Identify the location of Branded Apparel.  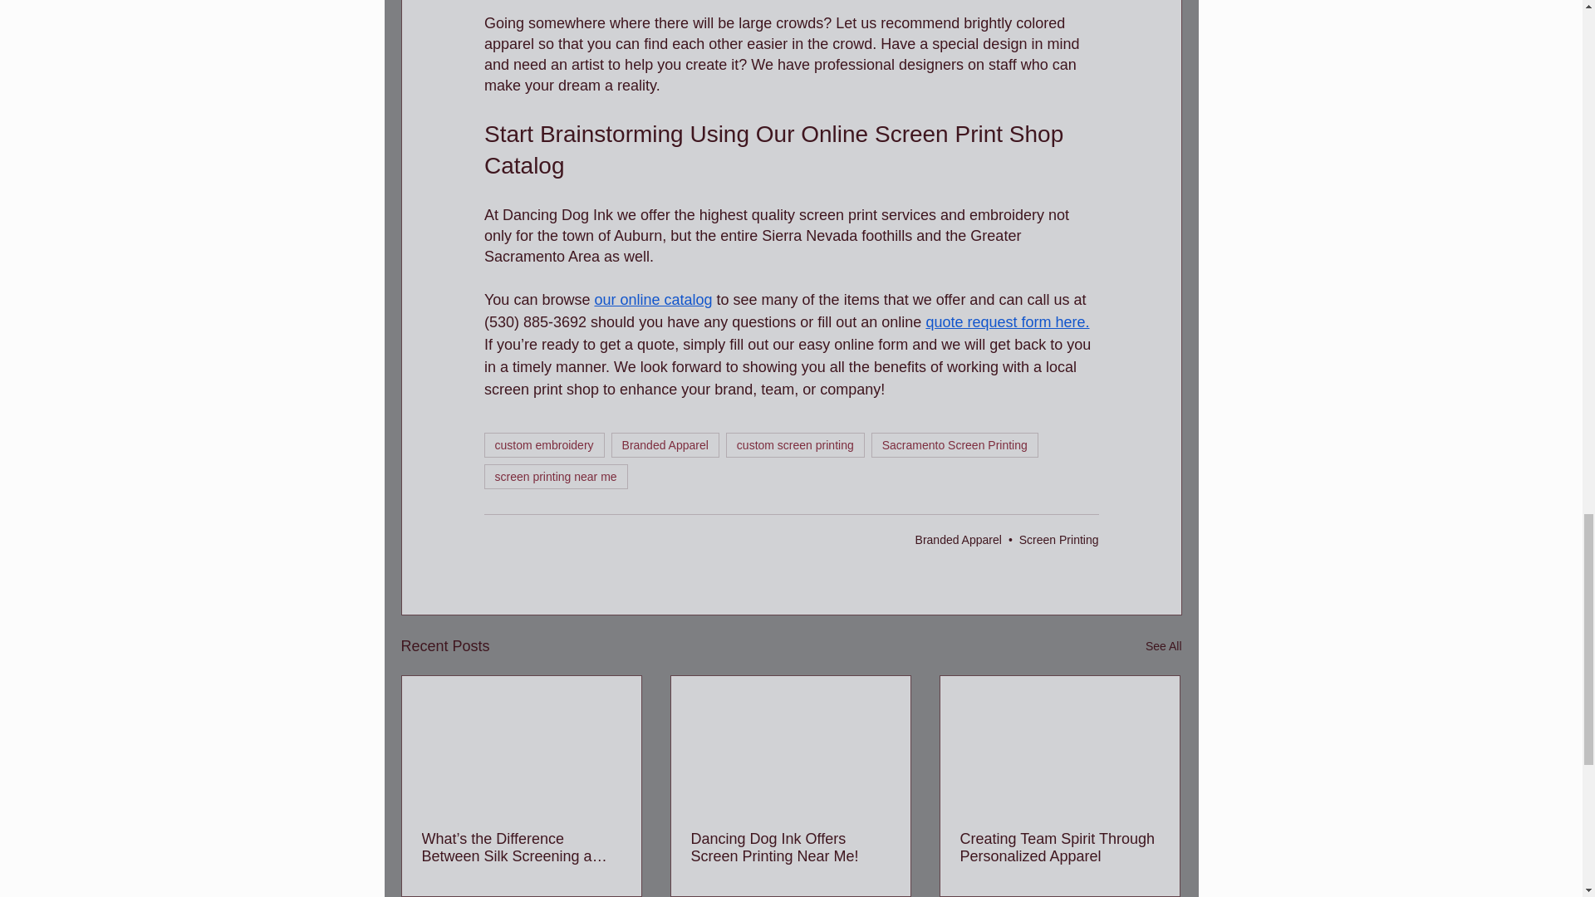
(665, 444).